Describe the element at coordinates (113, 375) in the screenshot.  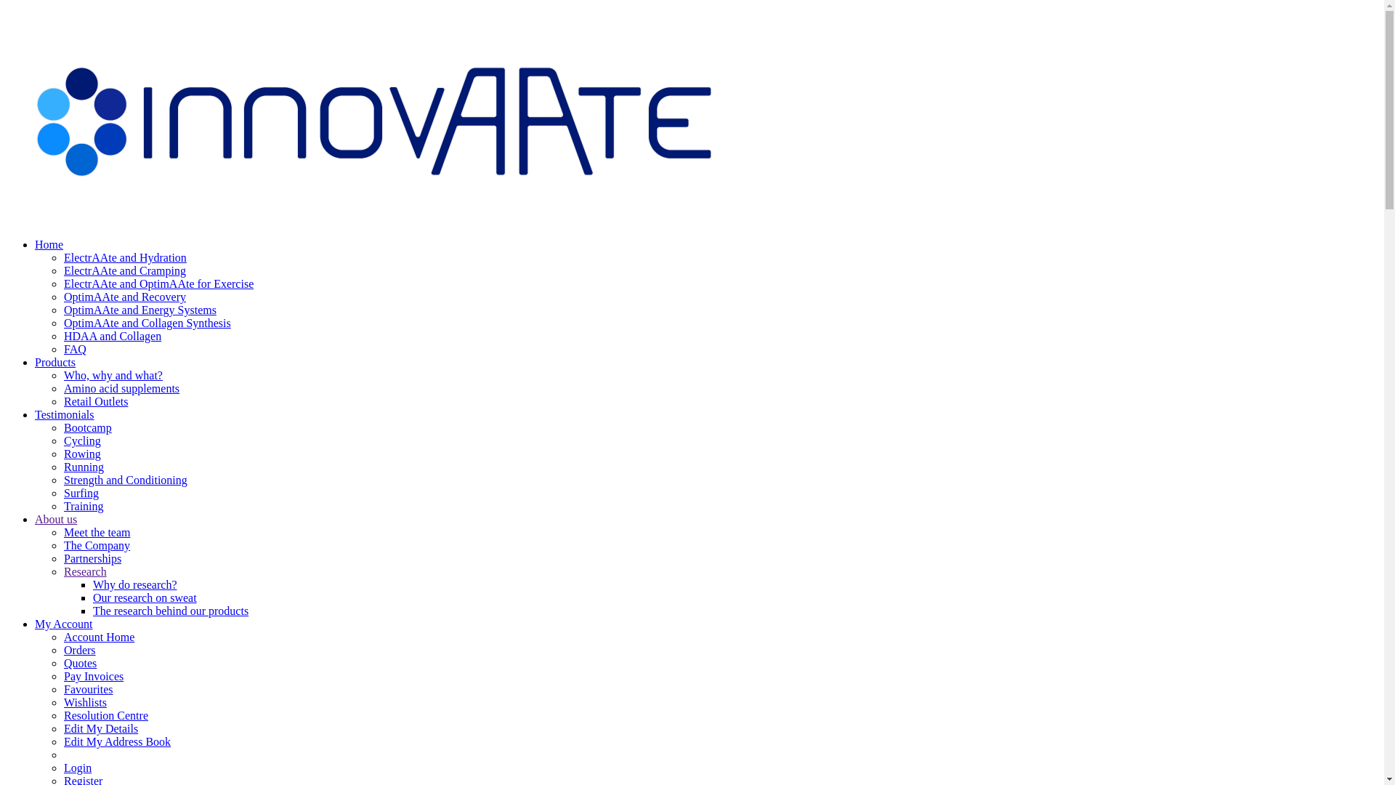
I see `Who, why and what?` at that location.